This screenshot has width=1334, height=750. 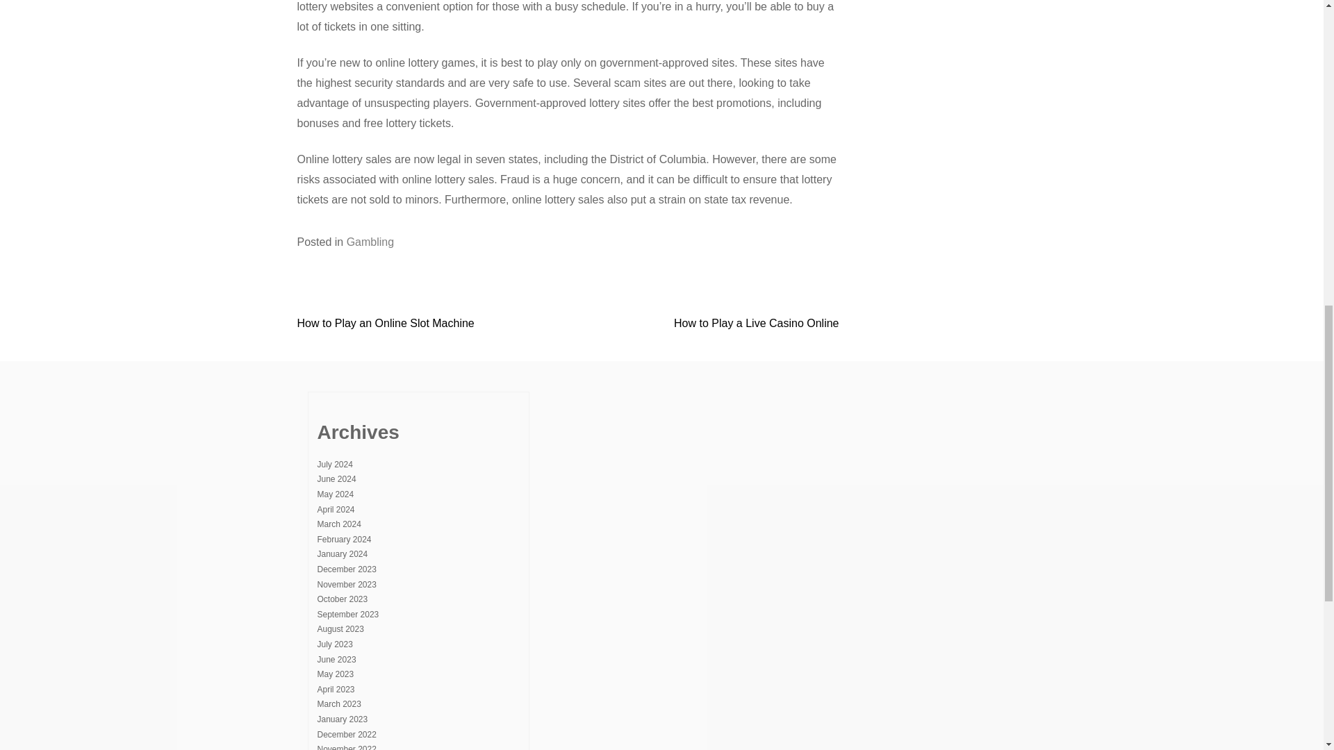 I want to click on March 2024, so click(x=338, y=524).